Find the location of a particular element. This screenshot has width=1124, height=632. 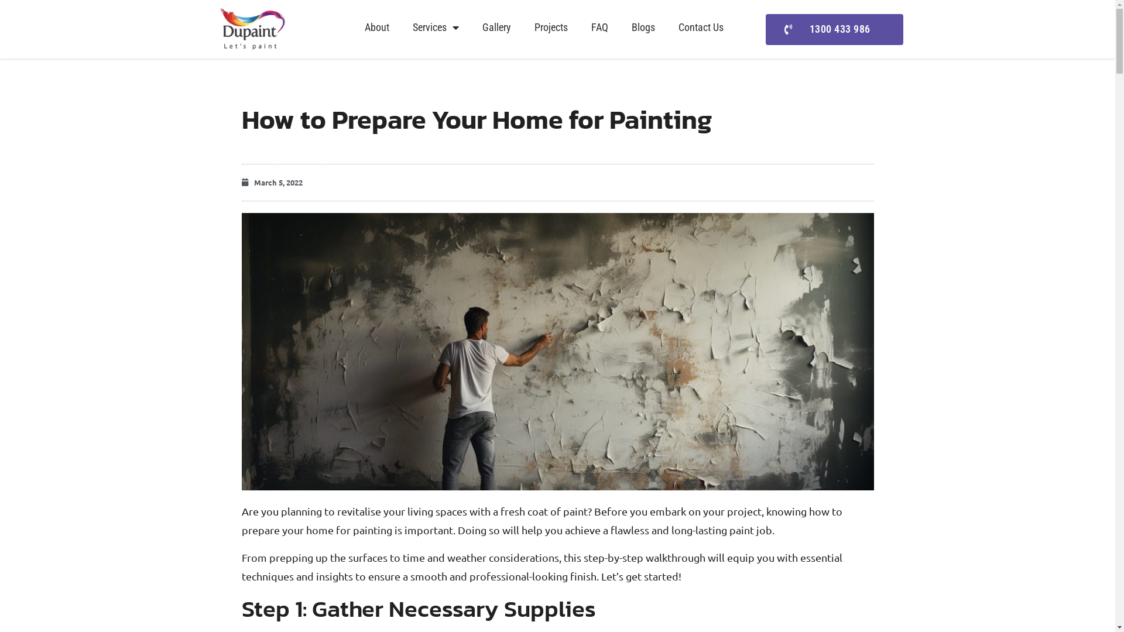

Services is located at coordinates (436, 28).